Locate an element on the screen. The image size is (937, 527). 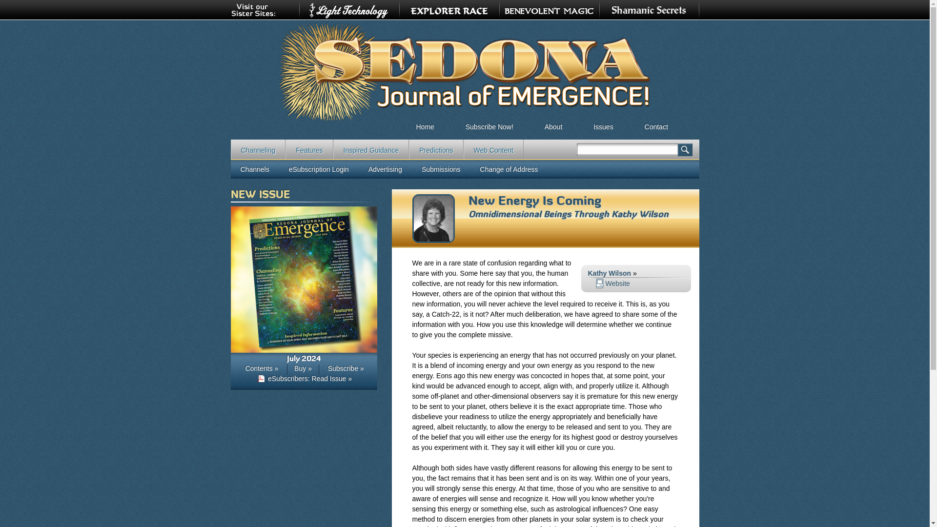
Kathy Wilson is located at coordinates (433, 240).